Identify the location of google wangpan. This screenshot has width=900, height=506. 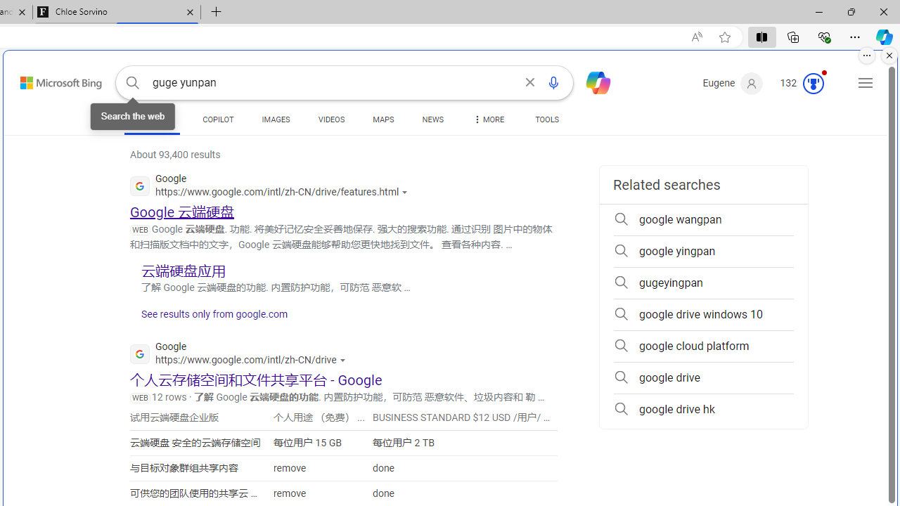
(703, 219).